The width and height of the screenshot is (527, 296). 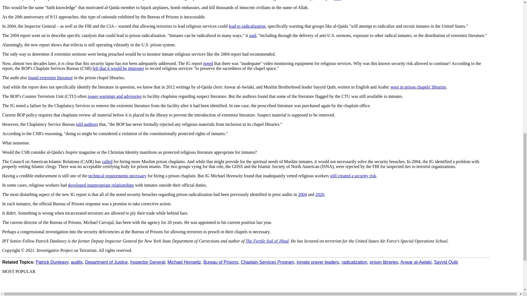 What do you see at coordinates (87, 124) in the screenshot?
I see `told auditors` at bounding box center [87, 124].